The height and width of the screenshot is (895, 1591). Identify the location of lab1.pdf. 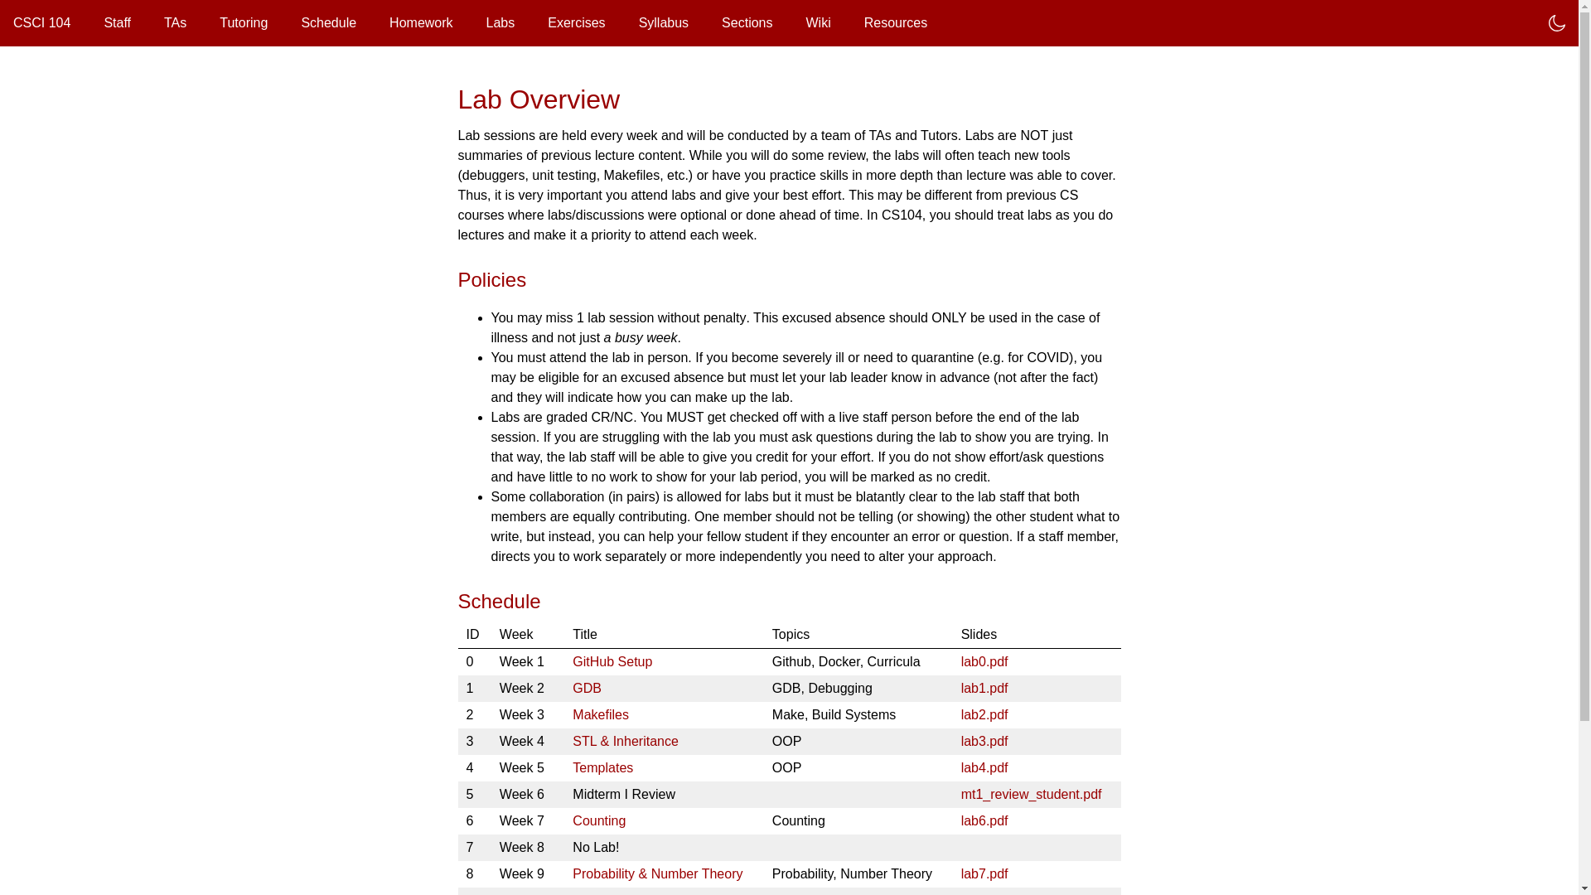
(984, 688).